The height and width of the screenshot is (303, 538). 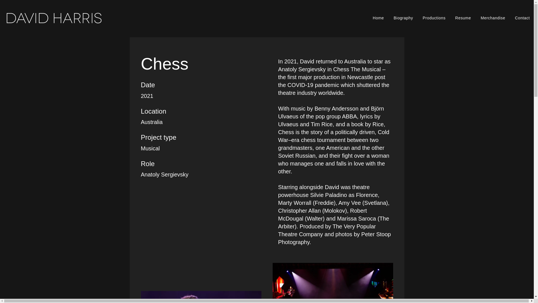 What do you see at coordinates (493, 18) in the screenshot?
I see `Merchandise` at bounding box center [493, 18].